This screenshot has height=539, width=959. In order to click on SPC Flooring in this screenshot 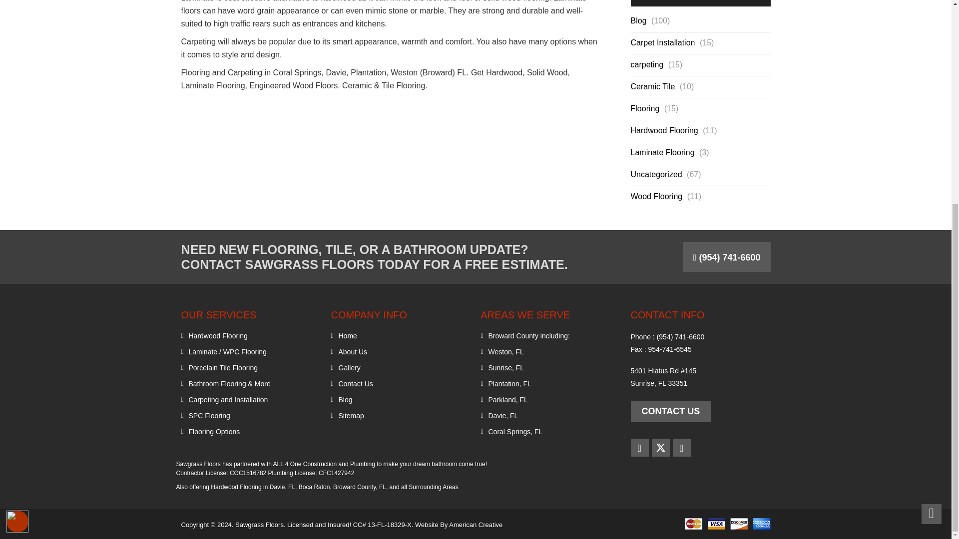, I will do `click(209, 415)`.